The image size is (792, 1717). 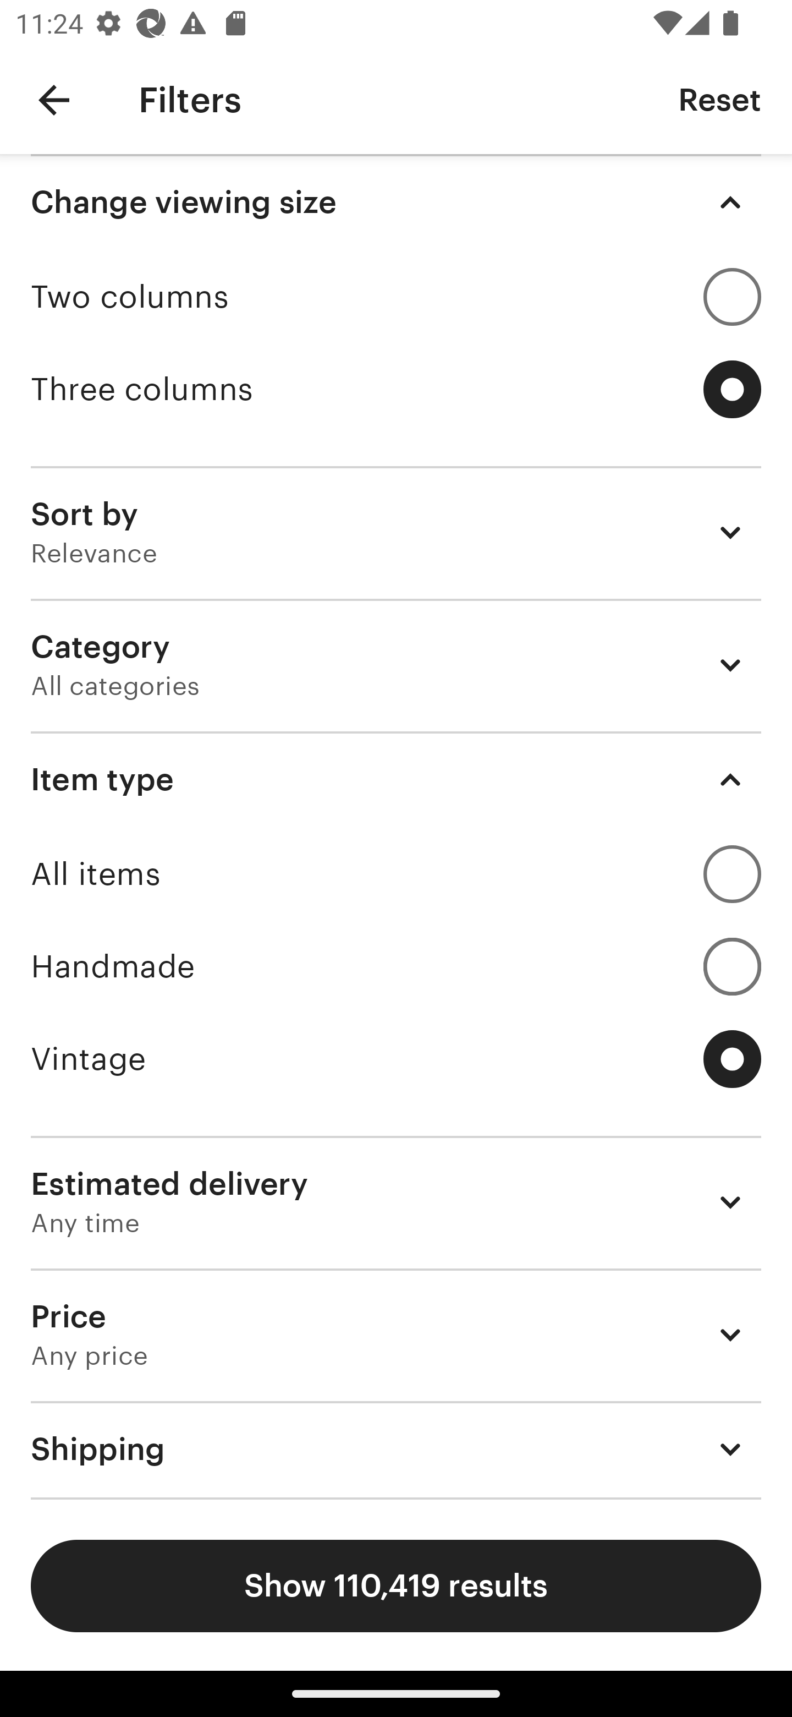 What do you see at coordinates (719, 99) in the screenshot?
I see `Reset` at bounding box center [719, 99].